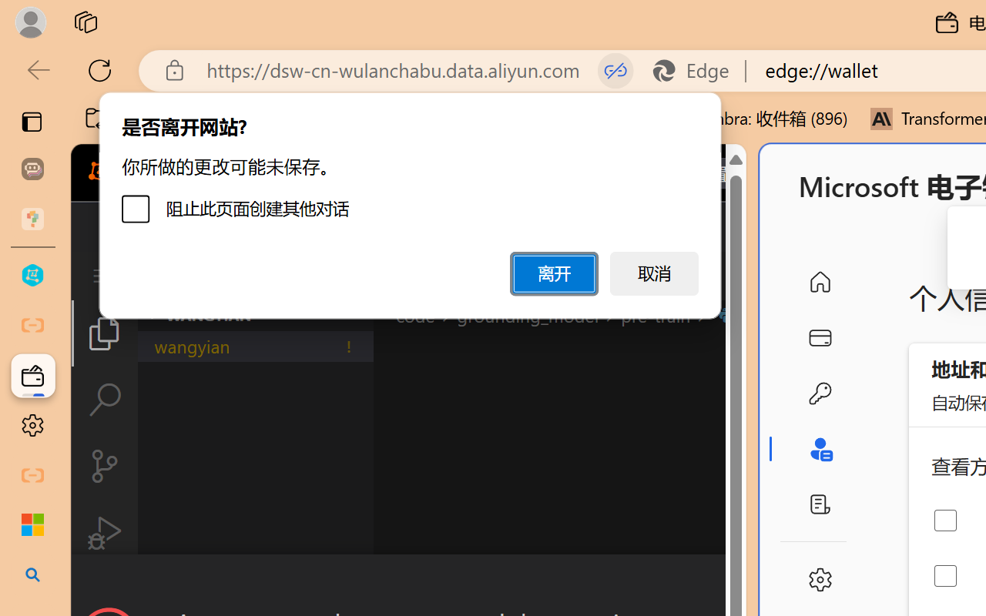 Image resolution: width=986 pixels, height=616 pixels. What do you see at coordinates (105, 533) in the screenshot?
I see `Run and Debug (Ctrl+Shift+D)` at bounding box center [105, 533].